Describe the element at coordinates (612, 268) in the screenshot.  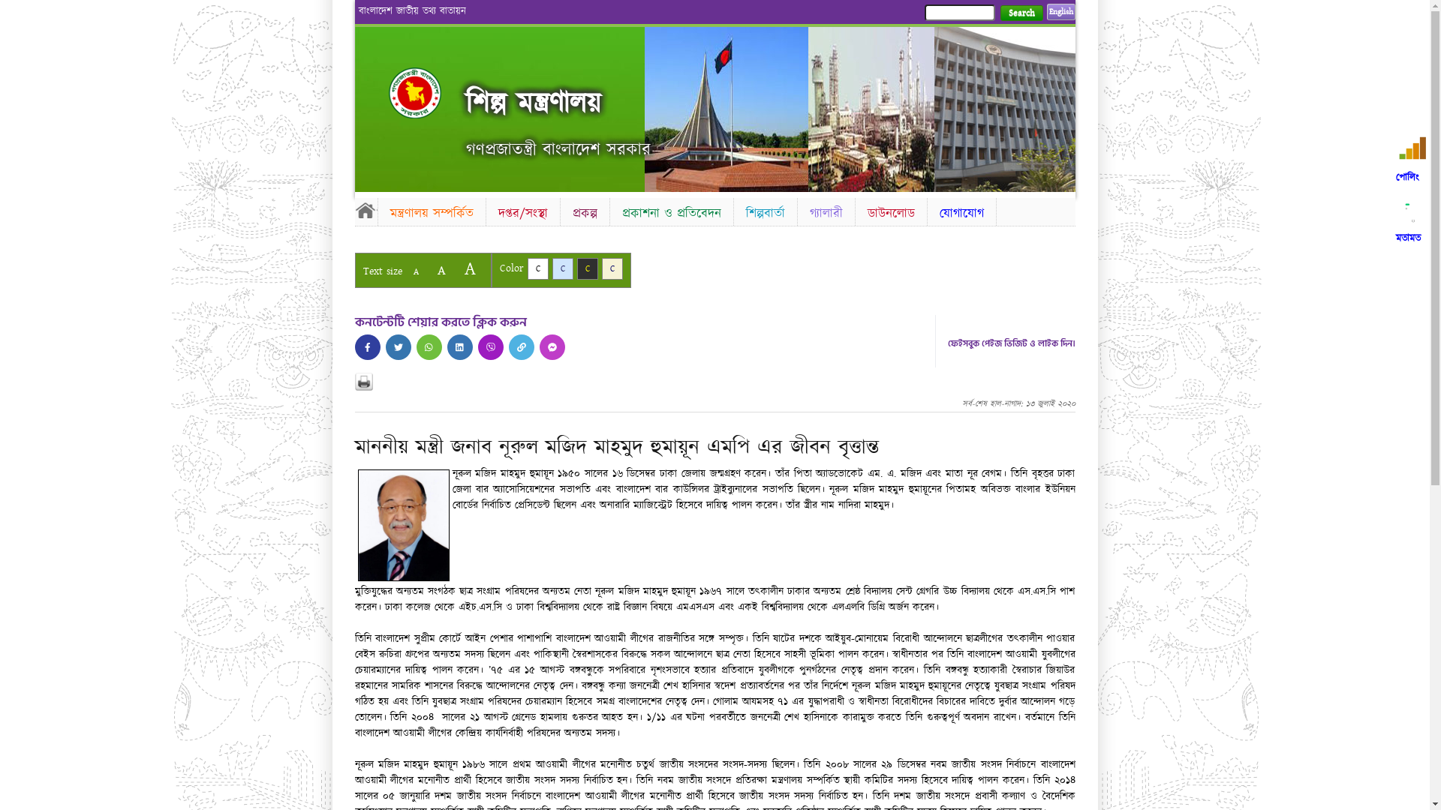
I see `C` at that location.